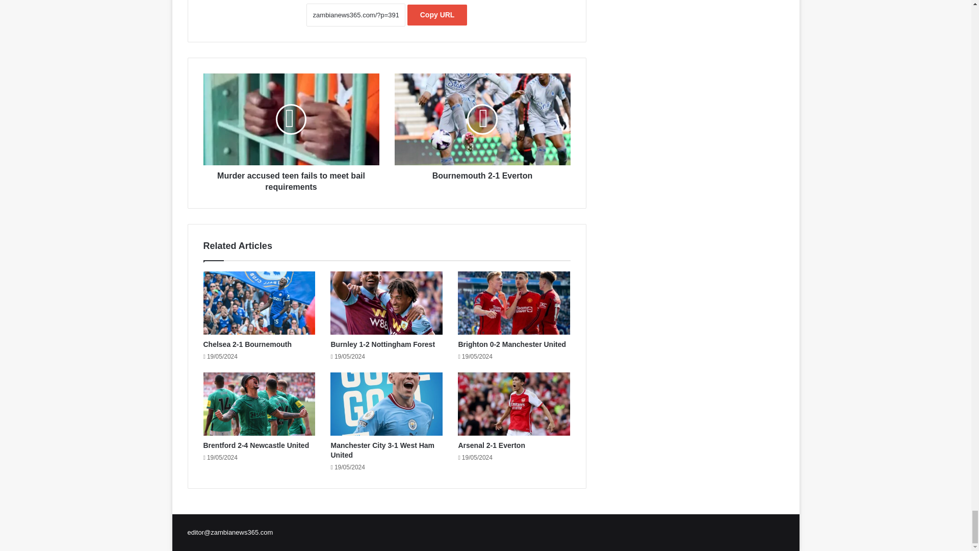 This screenshot has height=551, width=979. I want to click on Copy URL, so click(437, 14).